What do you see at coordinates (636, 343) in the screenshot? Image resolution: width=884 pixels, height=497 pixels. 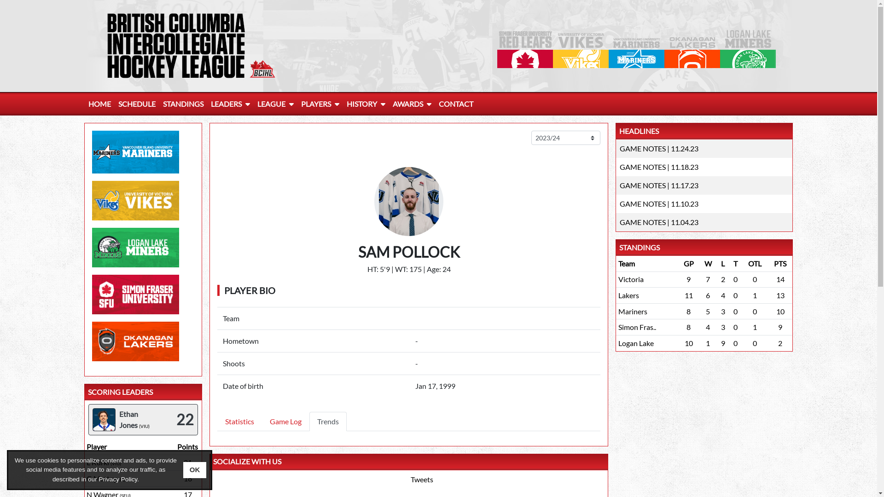 I see `Logan Lake` at bounding box center [636, 343].